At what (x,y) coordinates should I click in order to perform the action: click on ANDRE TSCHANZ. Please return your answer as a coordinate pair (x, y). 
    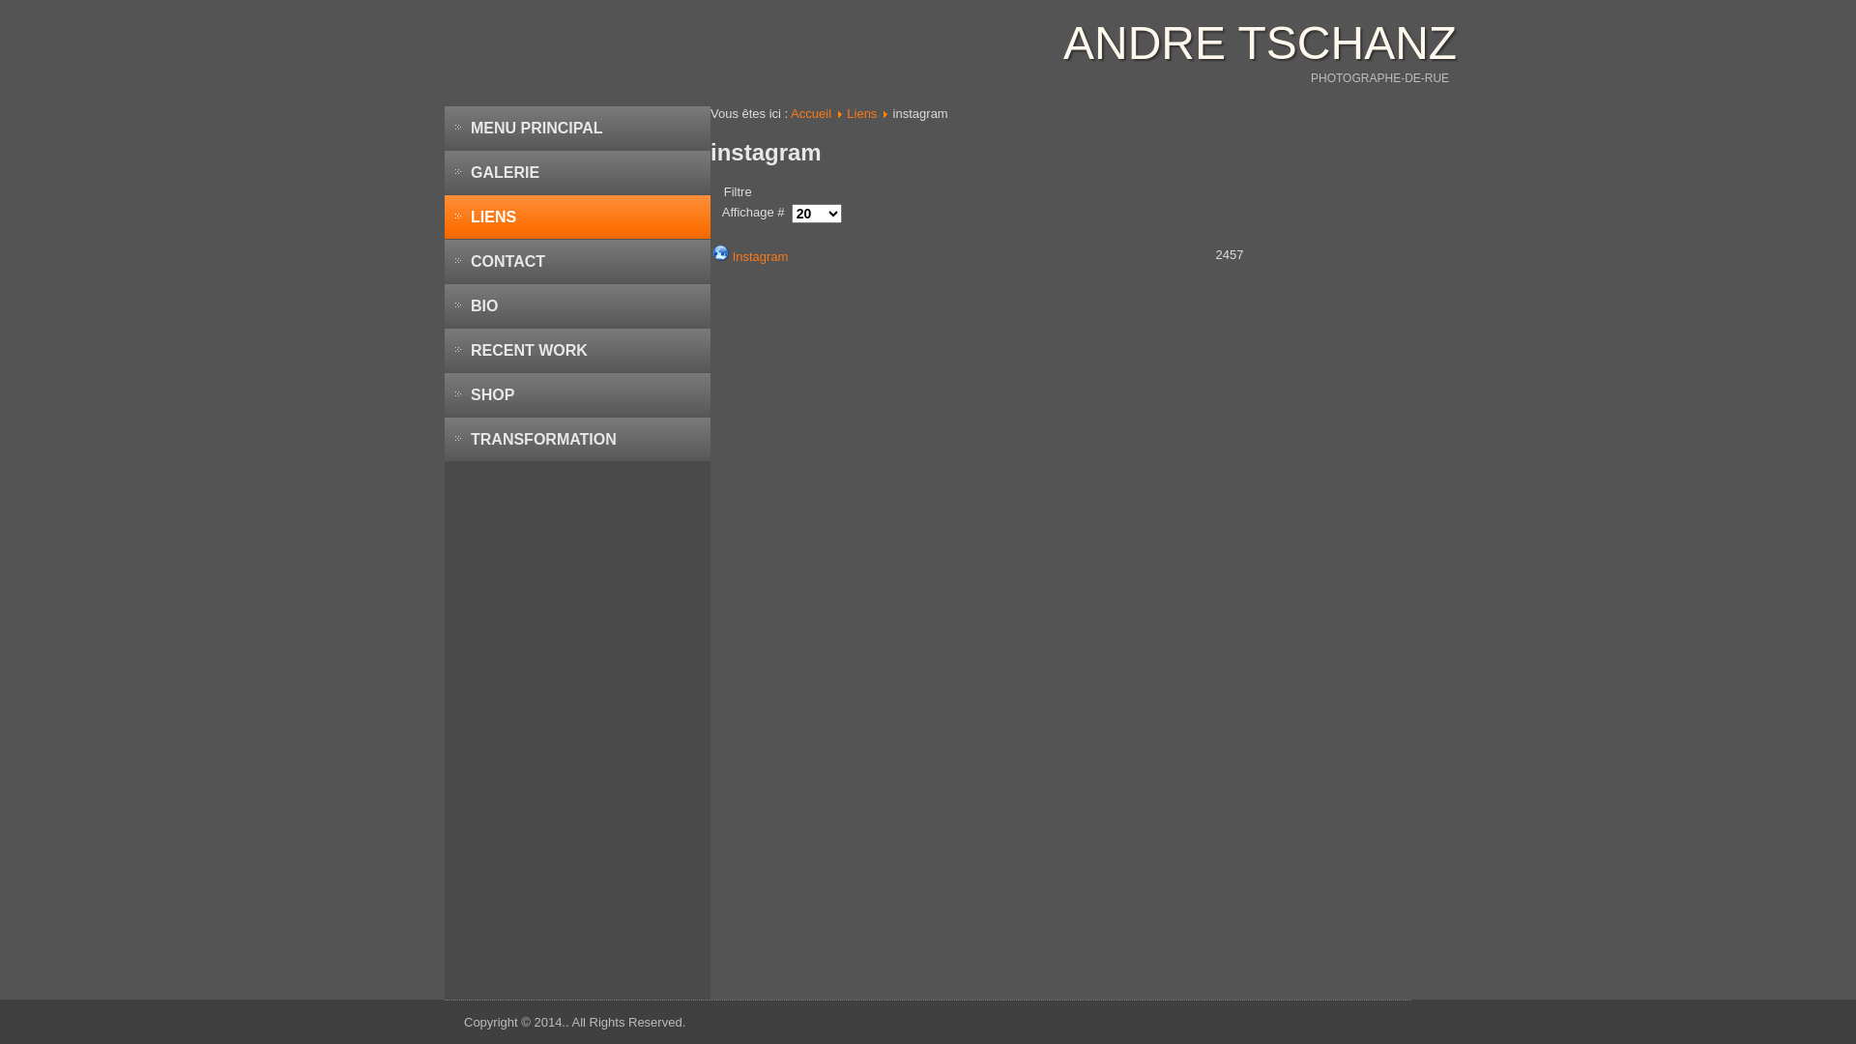
    Looking at the image, I should click on (1261, 43).